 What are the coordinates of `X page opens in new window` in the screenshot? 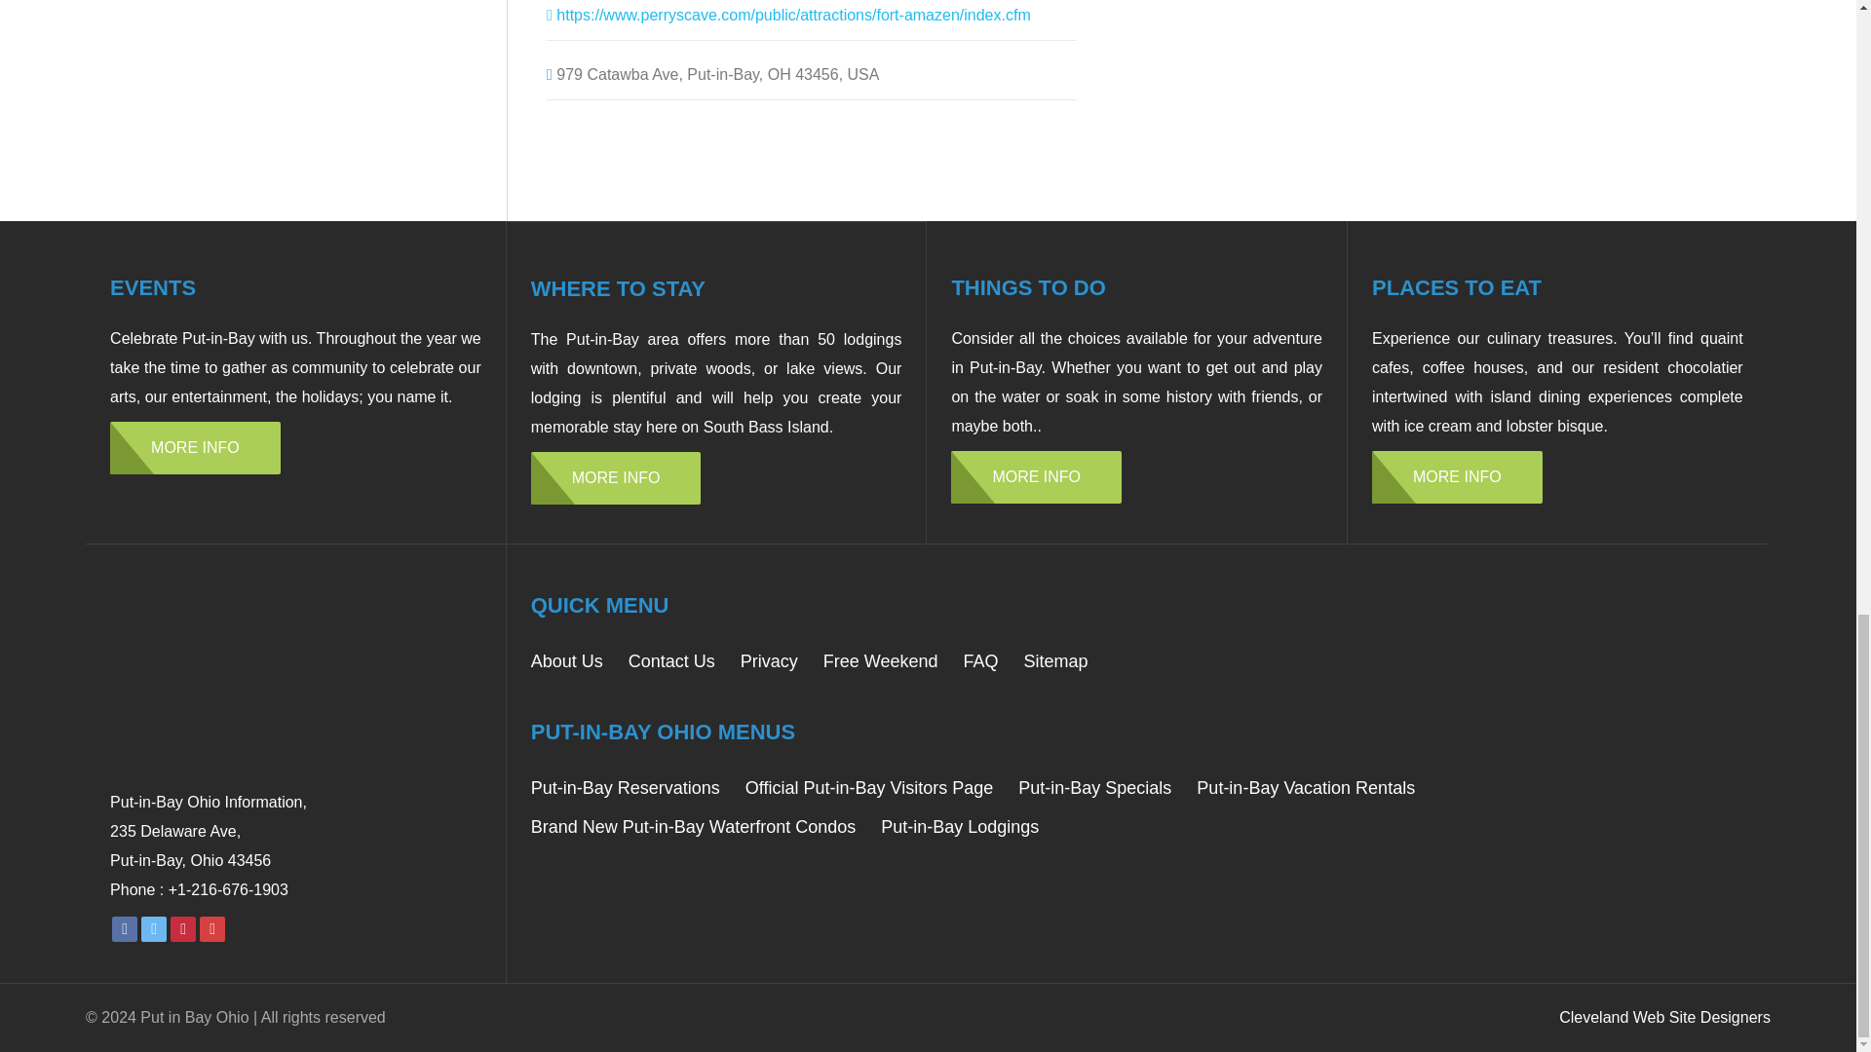 It's located at (154, 927).